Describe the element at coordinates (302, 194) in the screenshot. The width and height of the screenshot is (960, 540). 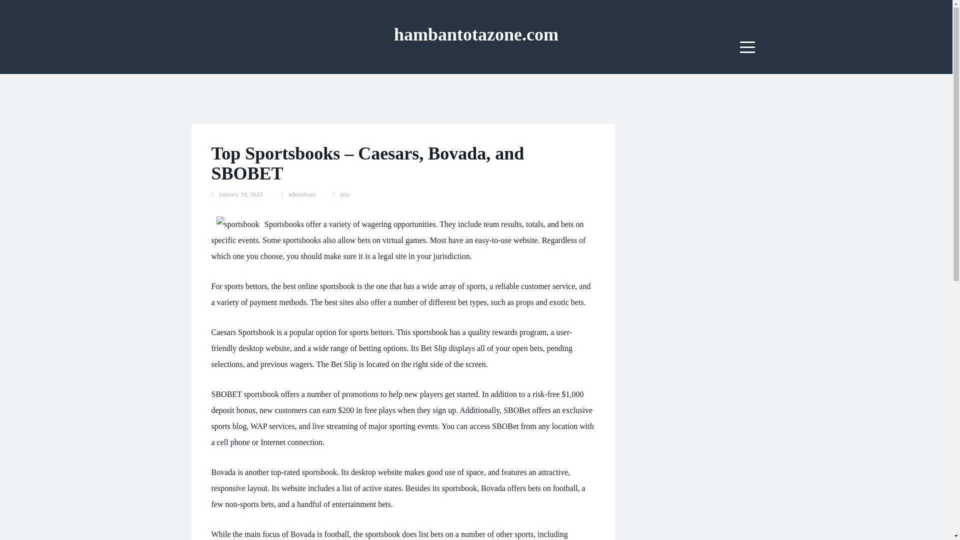
I see `adminham` at that location.